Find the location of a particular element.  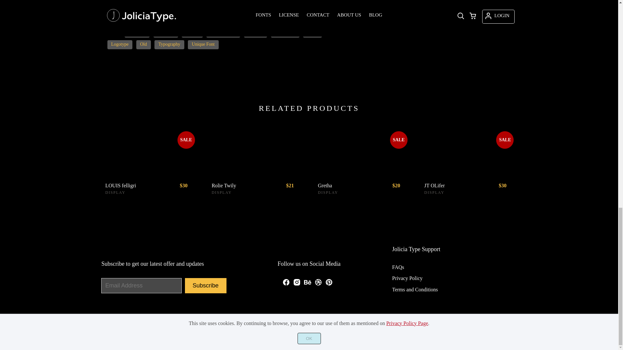

Old is located at coordinates (143, 45).